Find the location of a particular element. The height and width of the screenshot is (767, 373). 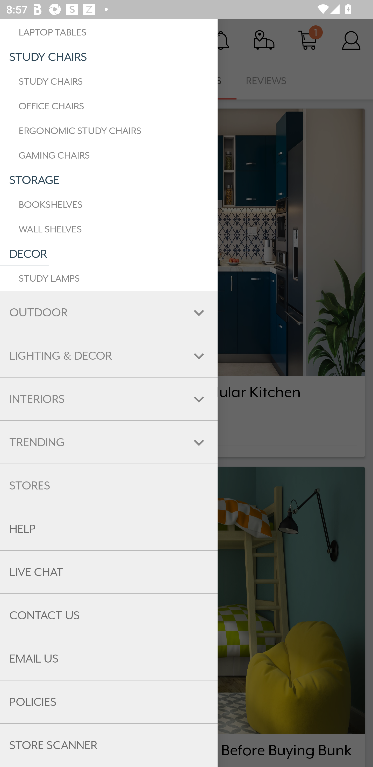

CONTACT US is located at coordinates (109, 615).